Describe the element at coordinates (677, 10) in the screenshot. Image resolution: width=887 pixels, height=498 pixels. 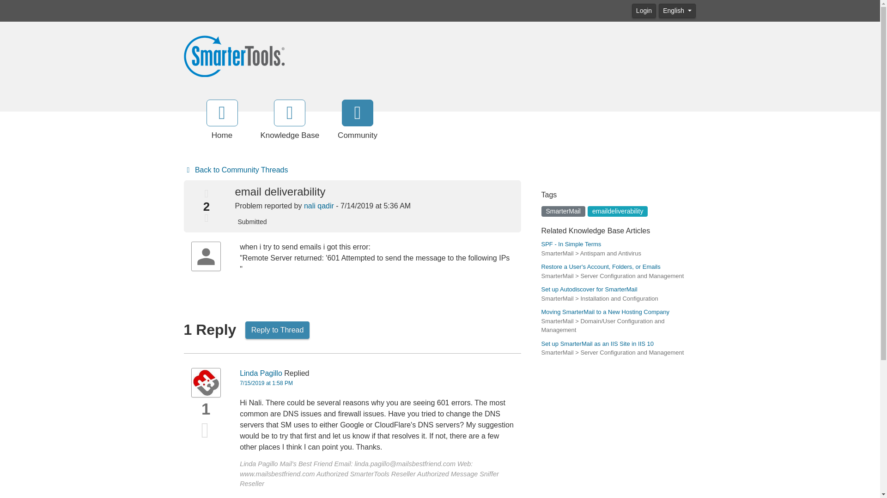
I see `English` at that location.